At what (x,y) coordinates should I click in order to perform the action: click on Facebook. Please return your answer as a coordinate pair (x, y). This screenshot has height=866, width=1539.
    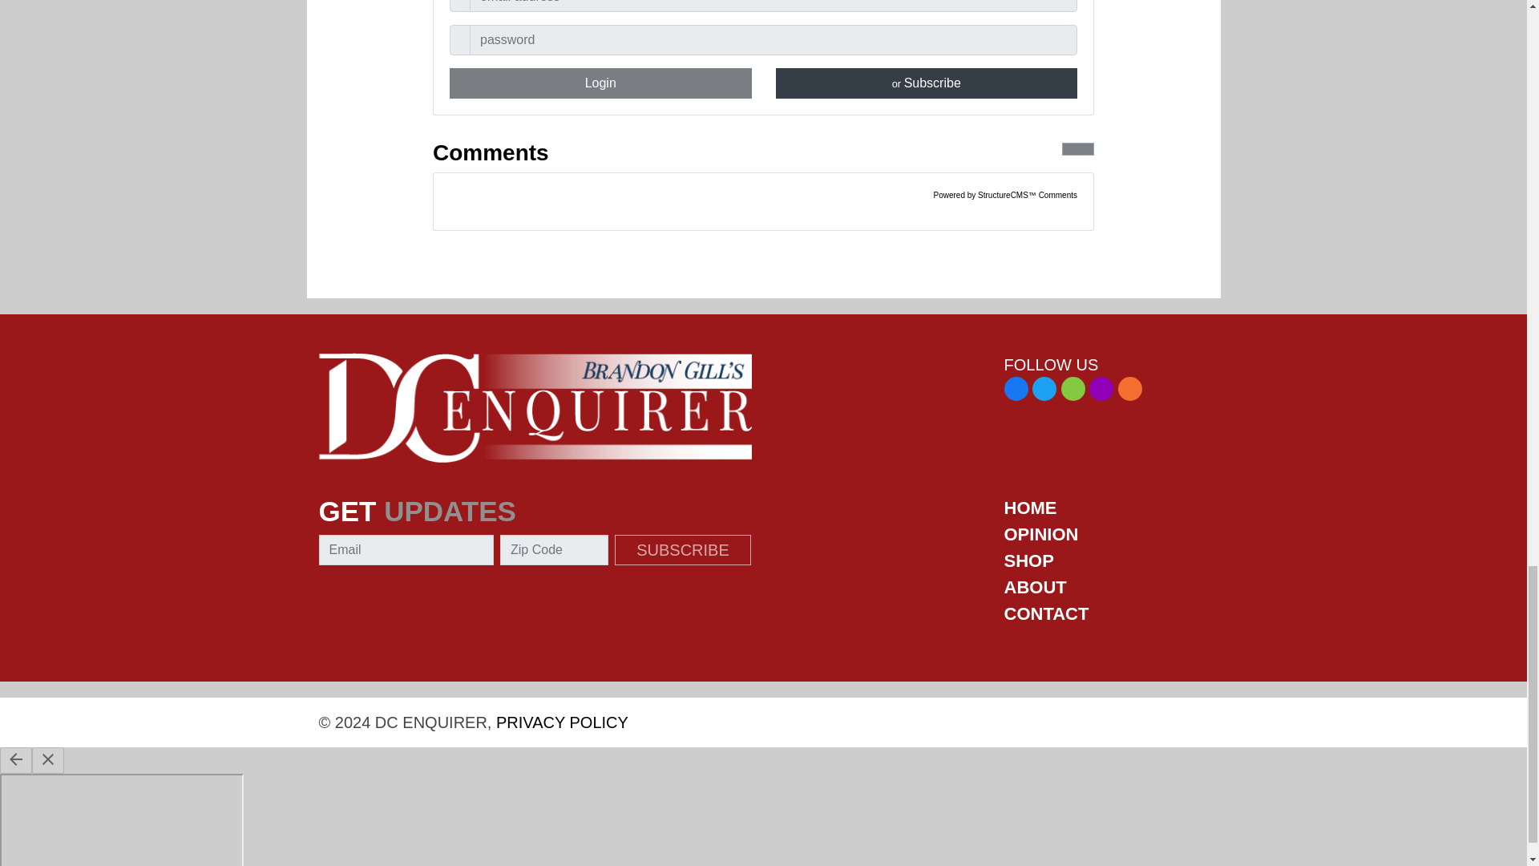
    Looking at the image, I should click on (1015, 388).